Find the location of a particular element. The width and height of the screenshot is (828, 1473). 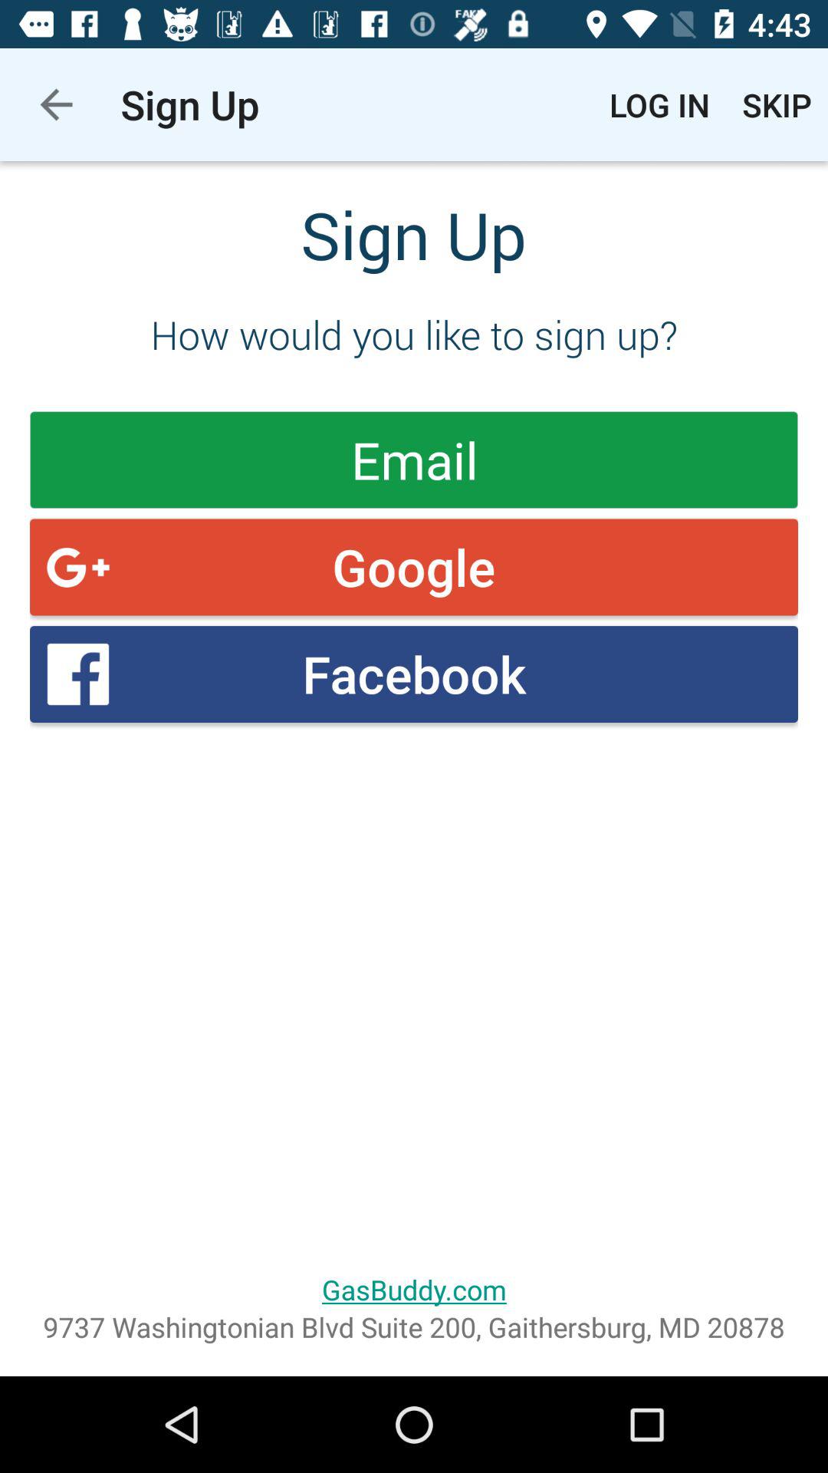

press log in item is located at coordinates (659, 104).